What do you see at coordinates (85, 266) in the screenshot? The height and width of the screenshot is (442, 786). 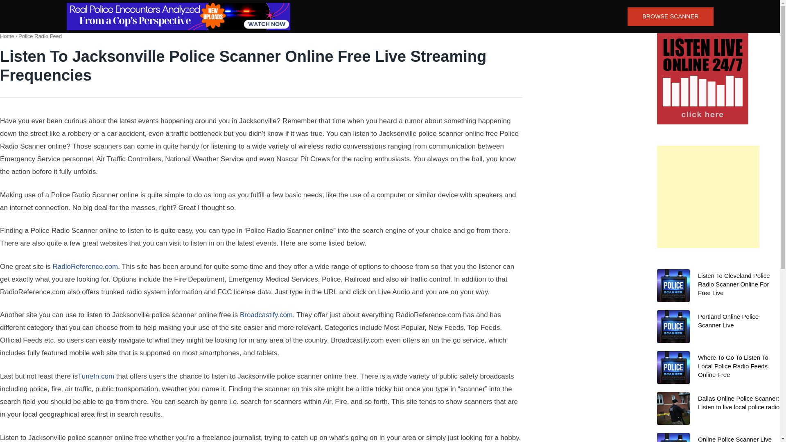 I see `RadioReference.com` at bounding box center [85, 266].